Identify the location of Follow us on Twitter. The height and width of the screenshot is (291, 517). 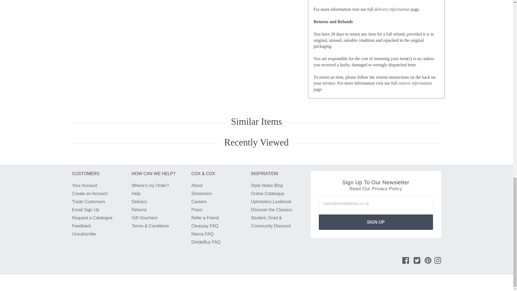
(417, 260).